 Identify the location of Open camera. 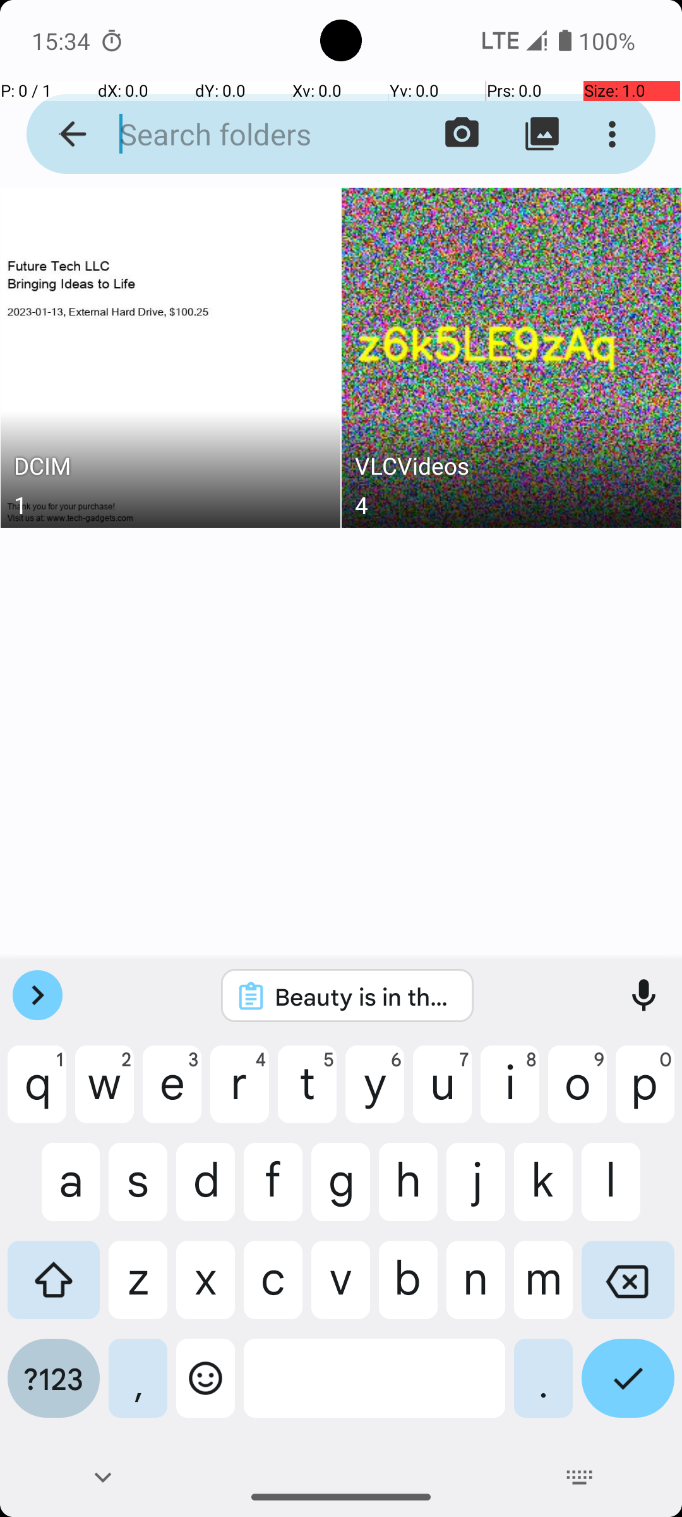
(462, 134).